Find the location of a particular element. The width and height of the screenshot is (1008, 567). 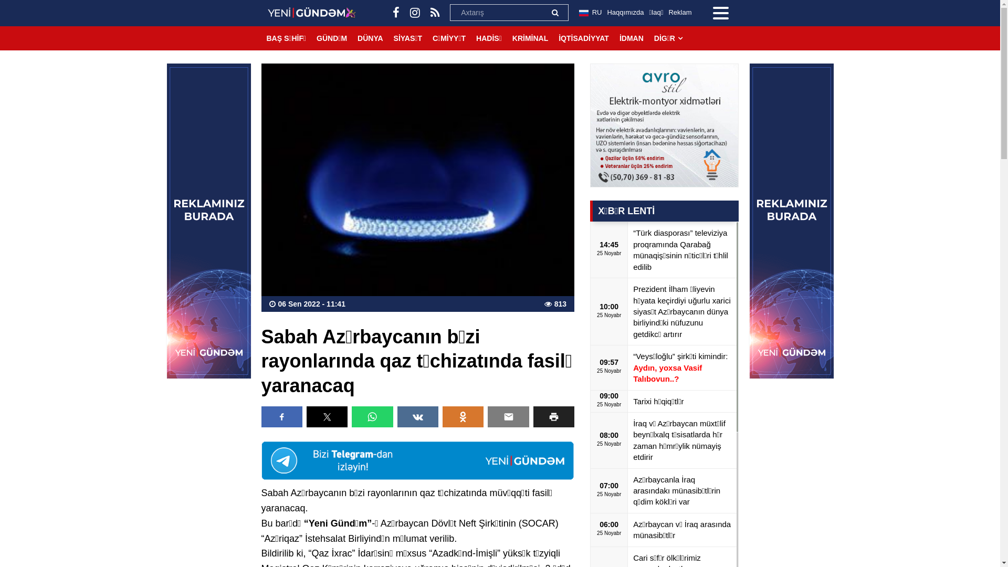

Reklam is located at coordinates (680, 13).